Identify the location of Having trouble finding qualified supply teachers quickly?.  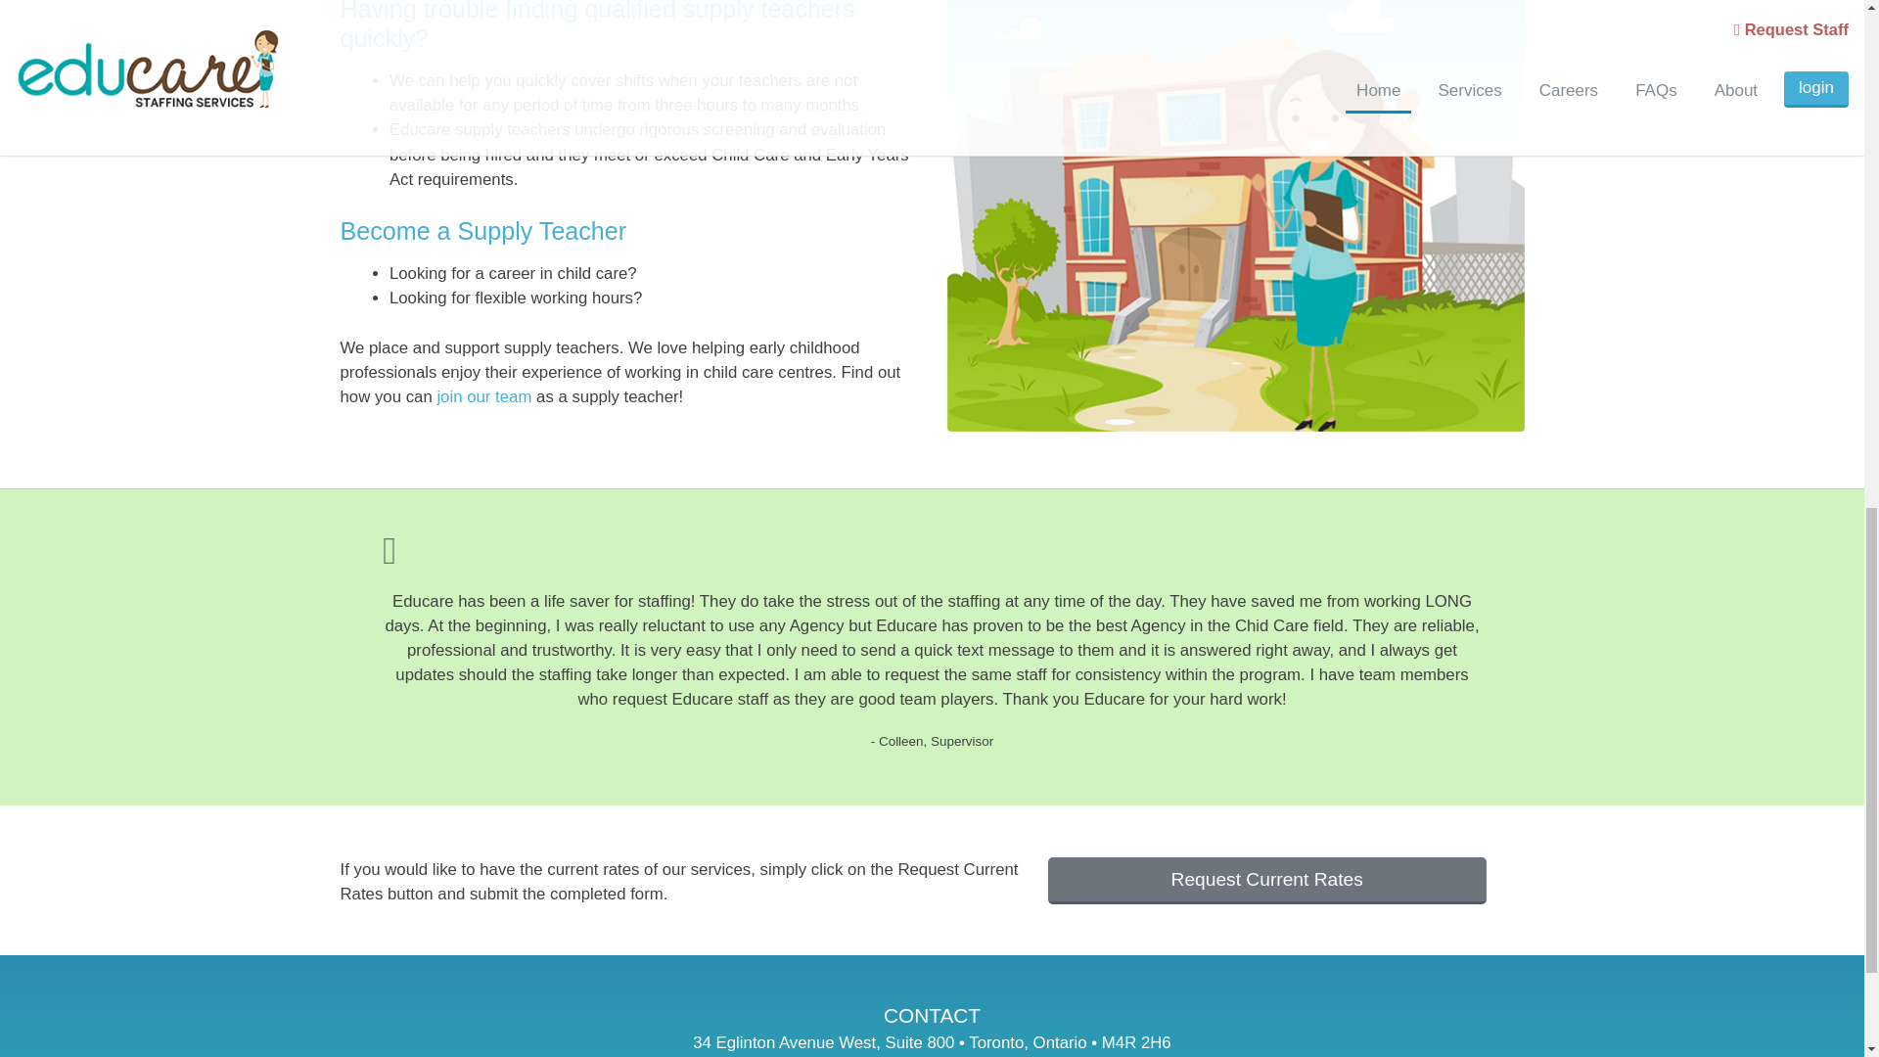
(628, 26).